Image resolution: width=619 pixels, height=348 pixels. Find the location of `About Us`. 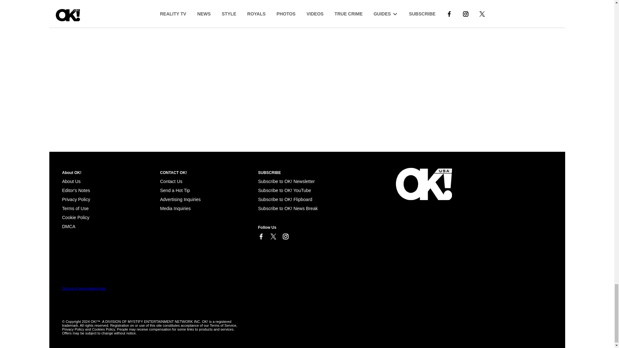

About Us is located at coordinates (71, 181).